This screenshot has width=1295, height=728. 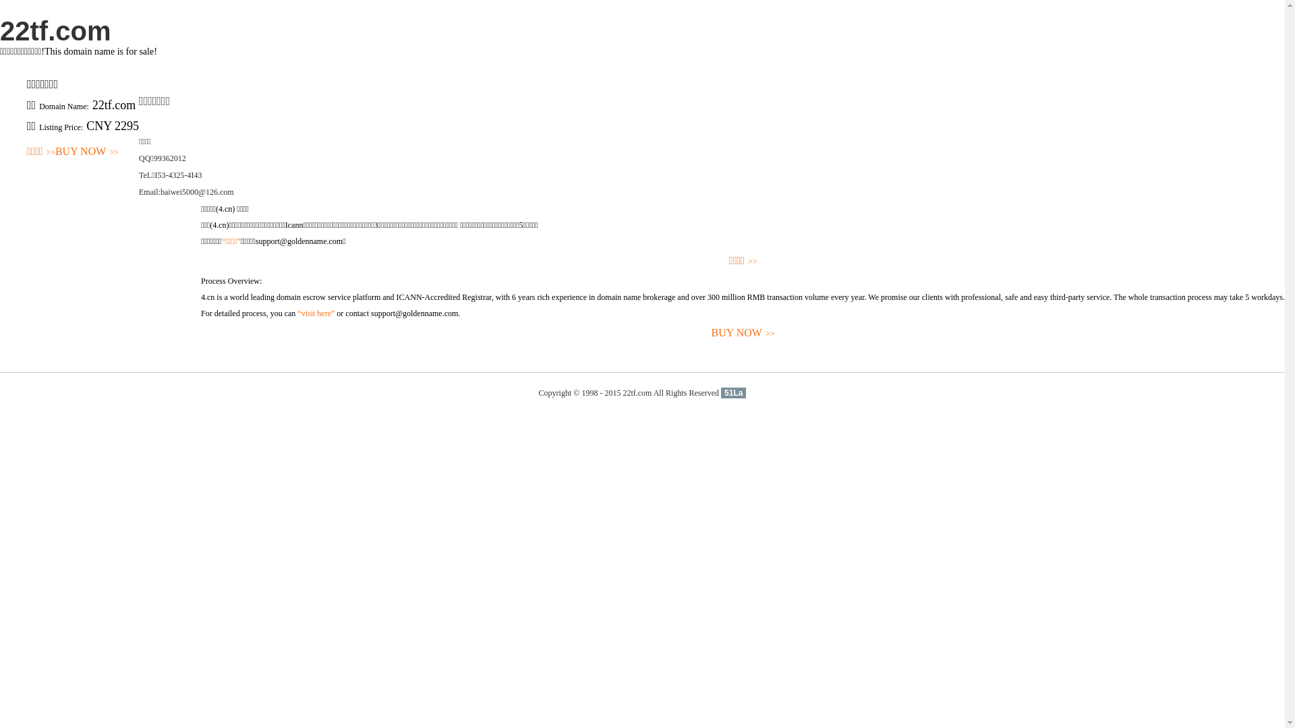 What do you see at coordinates (87, 152) in the screenshot?
I see `BUY NOW>>` at bounding box center [87, 152].